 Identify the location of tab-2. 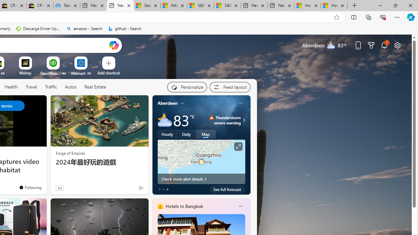
(167, 189).